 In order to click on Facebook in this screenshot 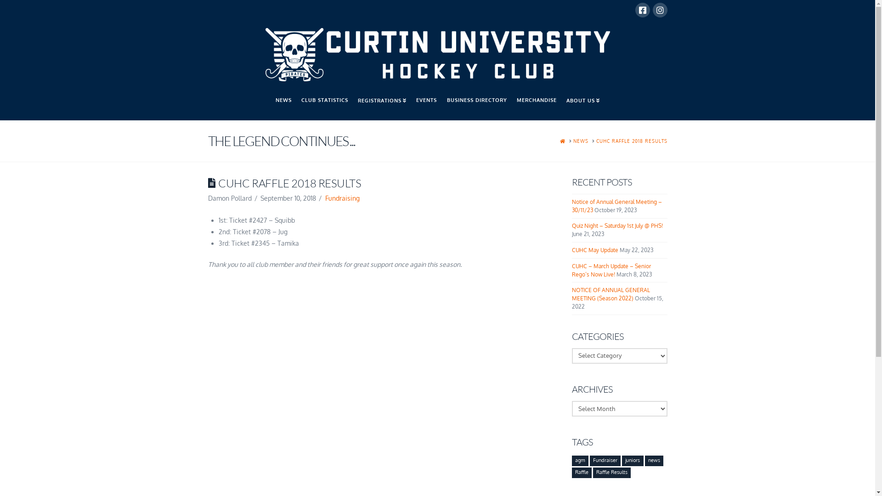, I will do `click(642, 10)`.